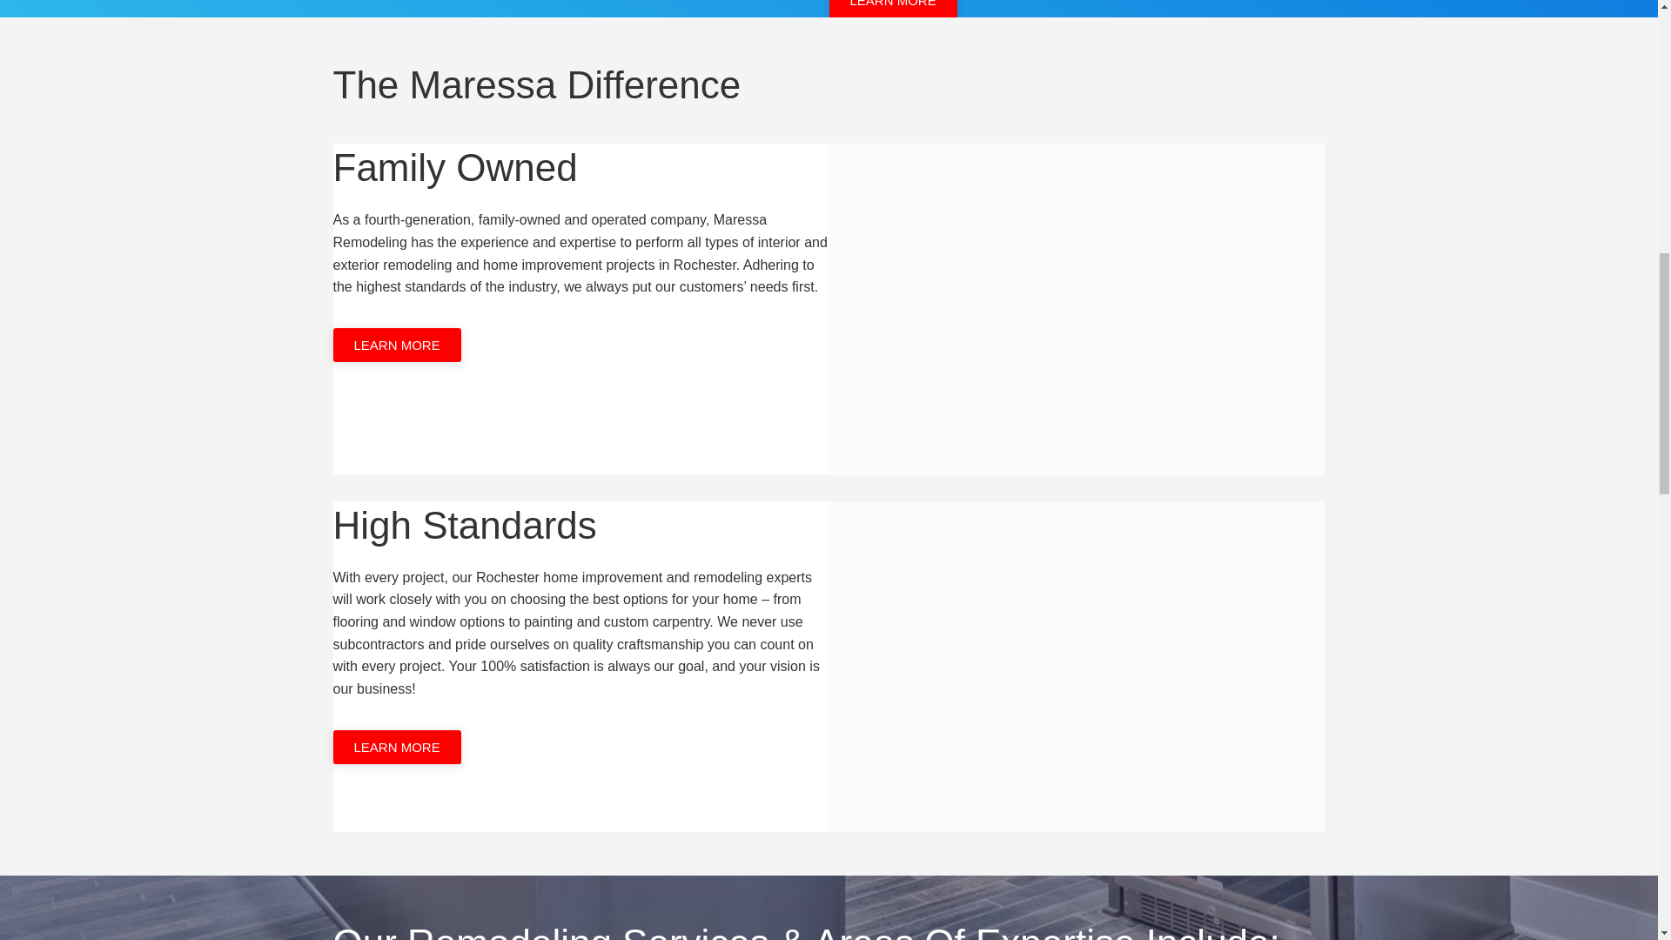 Image resolution: width=1671 pixels, height=940 pixels. What do you see at coordinates (397, 747) in the screenshot?
I see `LEARN MORE` at bounding box center [397, 747].